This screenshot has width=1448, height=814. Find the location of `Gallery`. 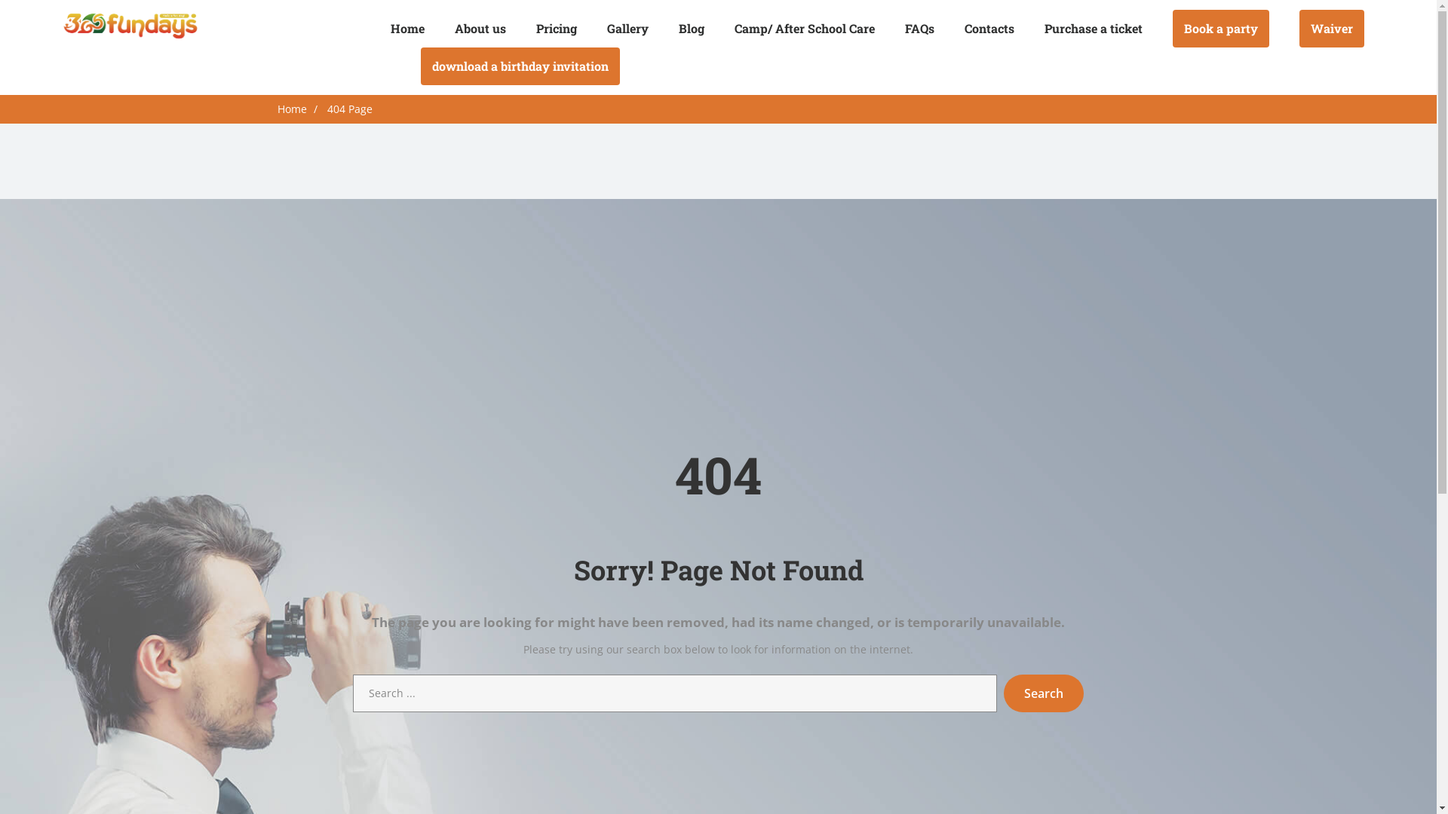

Gallery is located at coordinates (627, 29).